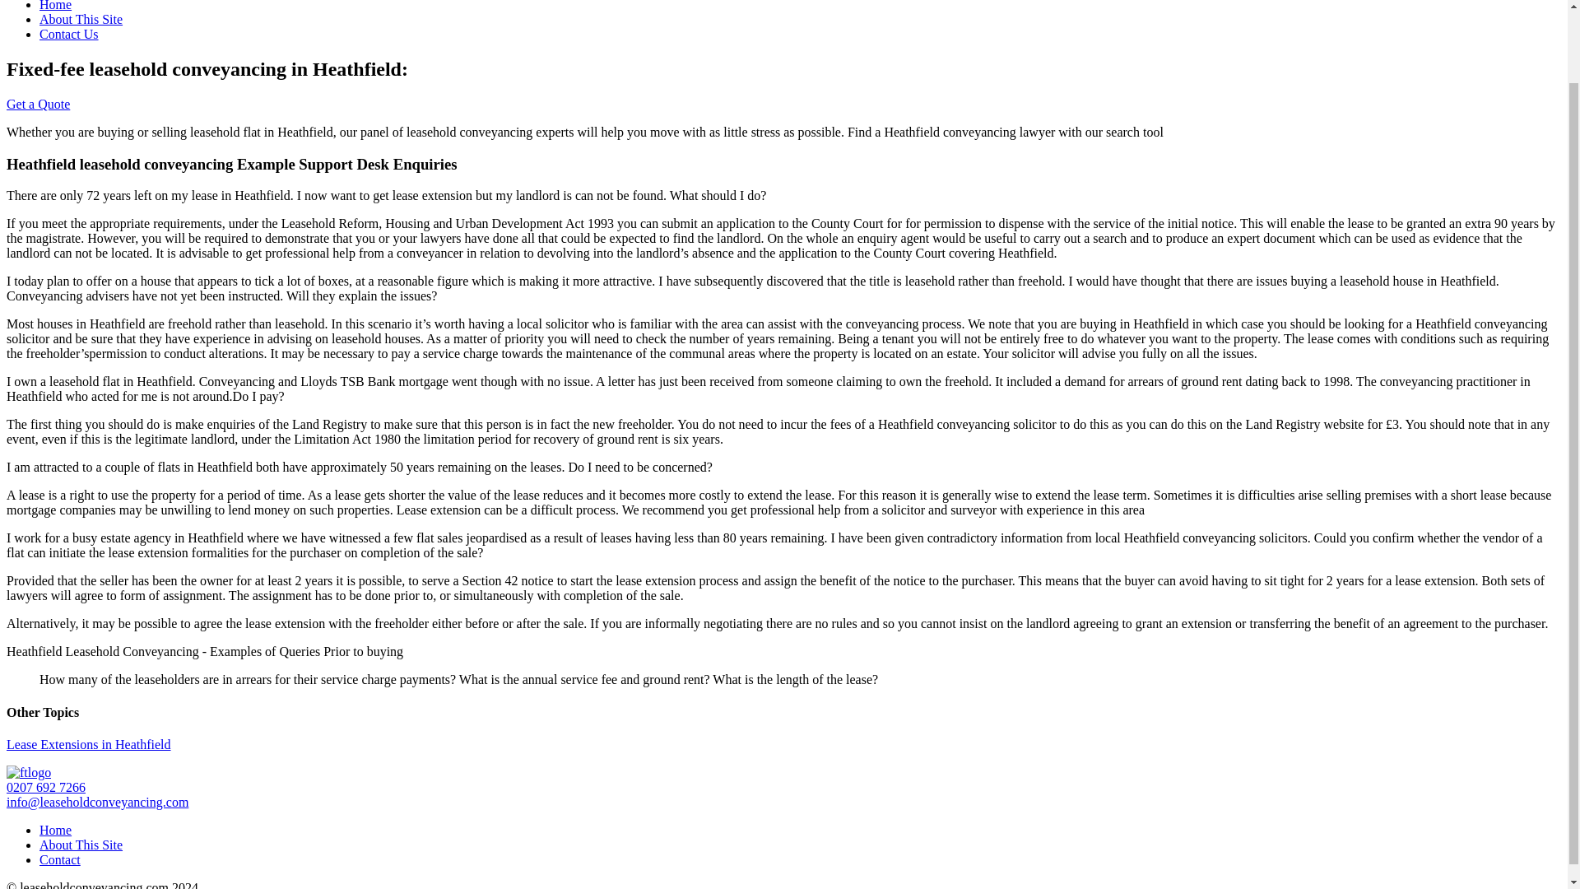  I want to click on About This Site, so click(81, 20).